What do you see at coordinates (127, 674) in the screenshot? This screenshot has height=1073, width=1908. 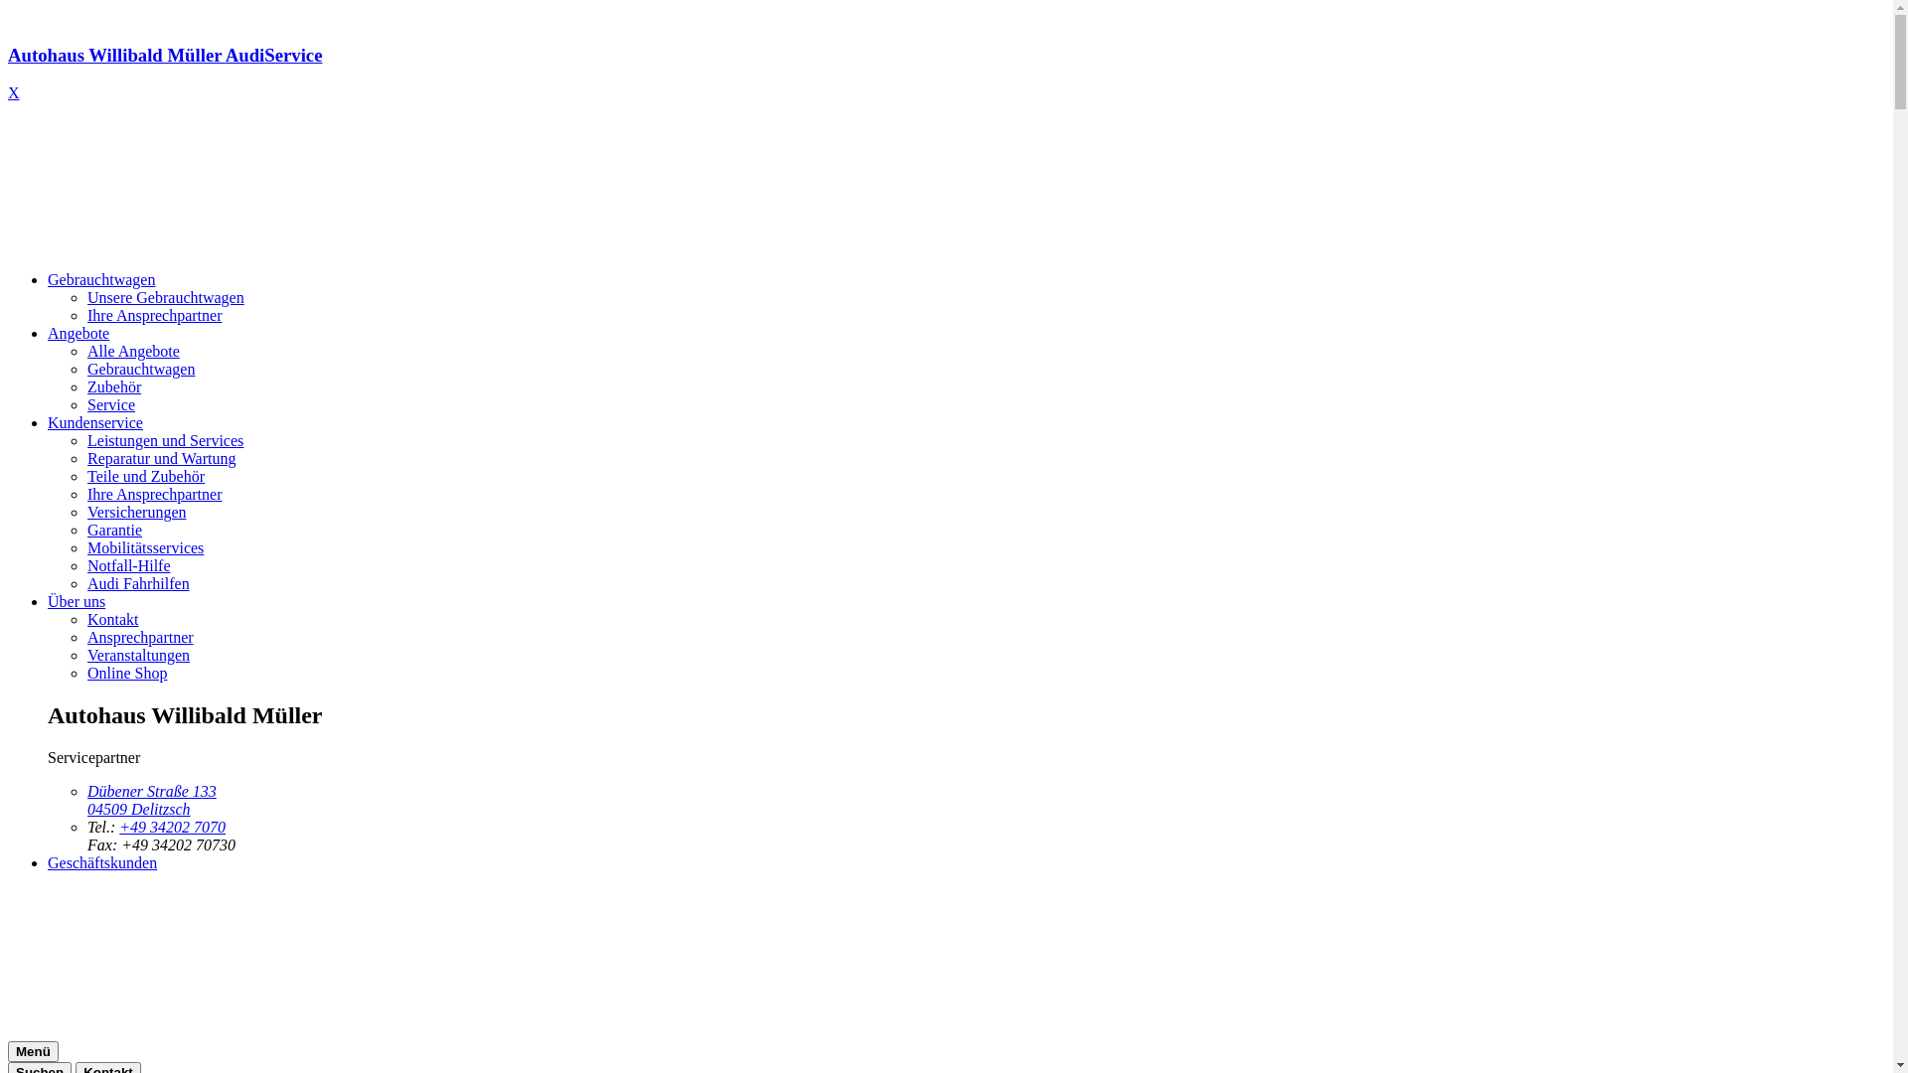 I see `Online Shop` at bounding box center [127, 674].